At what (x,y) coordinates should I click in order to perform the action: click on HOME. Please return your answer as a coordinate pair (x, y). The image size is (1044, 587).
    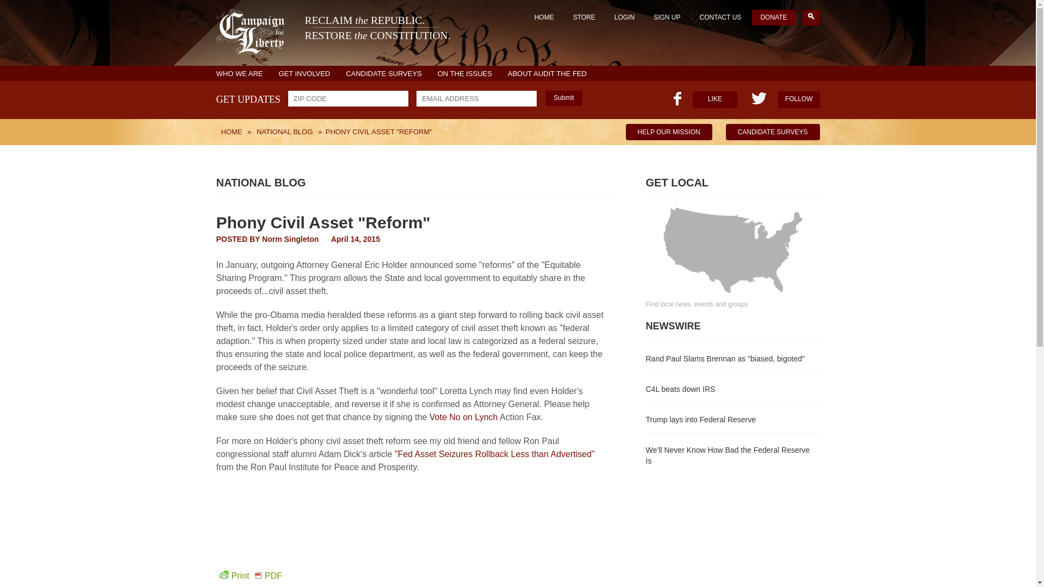
    Looking at the image, I should click on (544, 17).